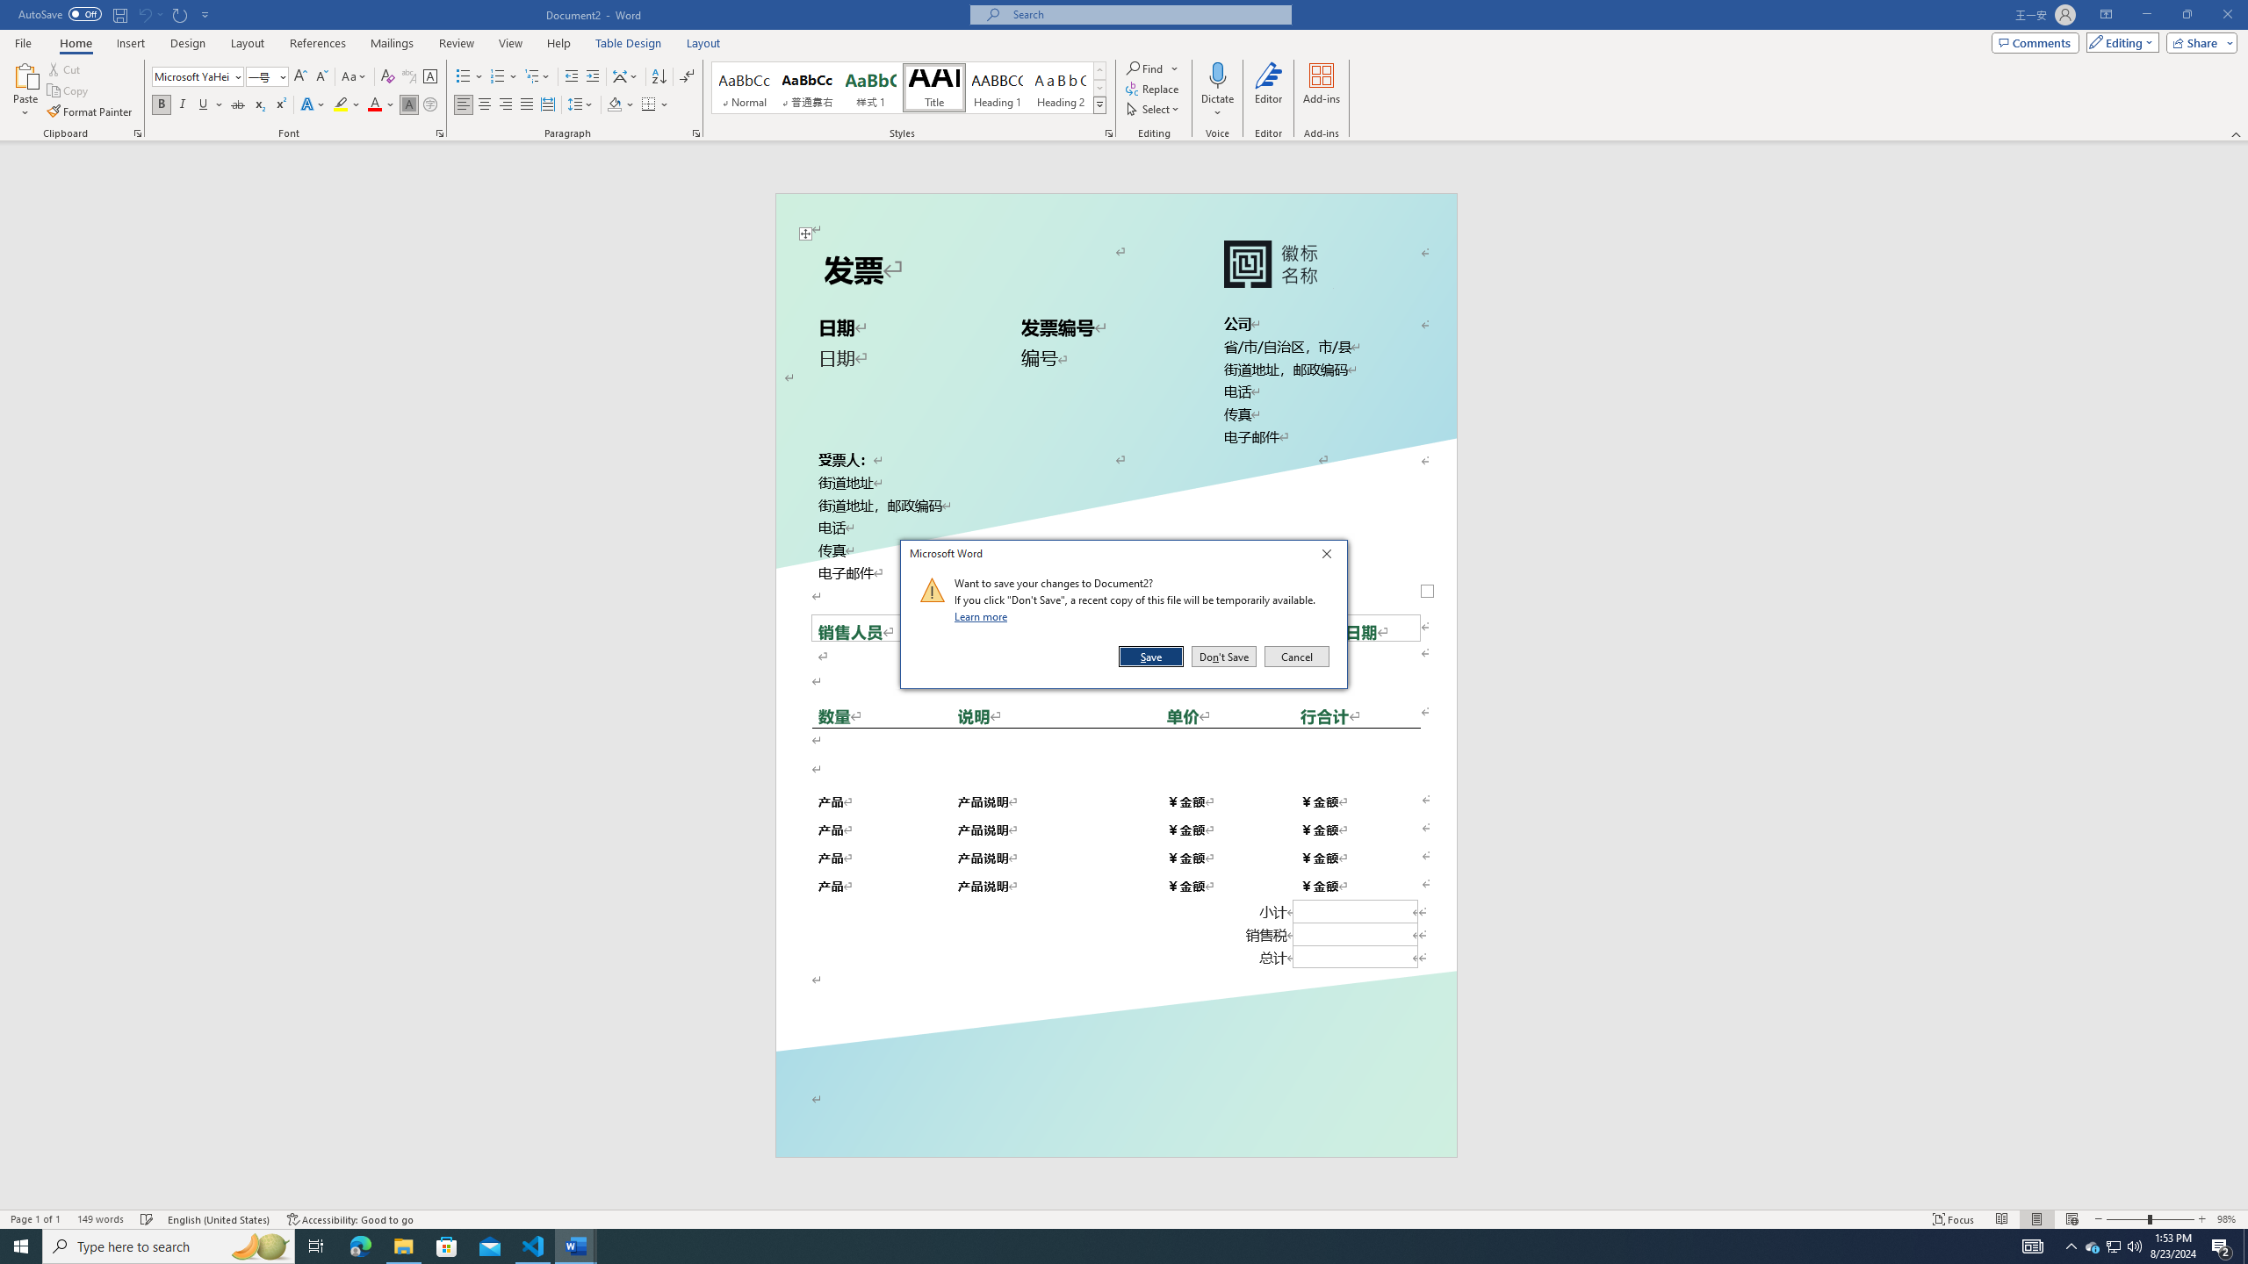  What do you see at coordinates (149, 14) in the screenshot?
I see `Can't Undo` at bounding box center [149, 14].